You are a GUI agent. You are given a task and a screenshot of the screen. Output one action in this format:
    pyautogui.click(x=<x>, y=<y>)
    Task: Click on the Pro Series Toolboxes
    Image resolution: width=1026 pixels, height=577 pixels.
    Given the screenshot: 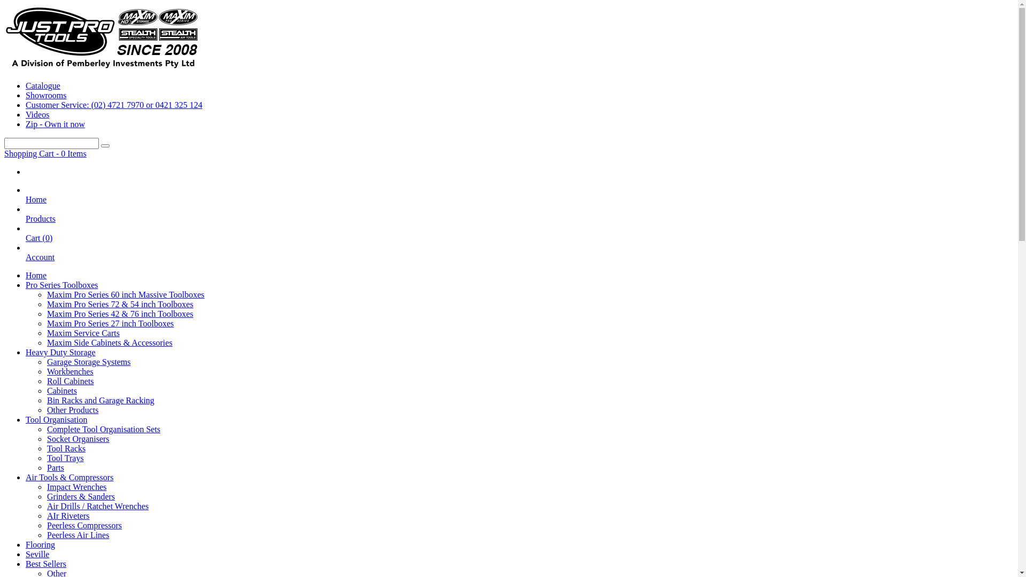 What is the action you would take?
    pyautogui.click(x=62, y=285)
    